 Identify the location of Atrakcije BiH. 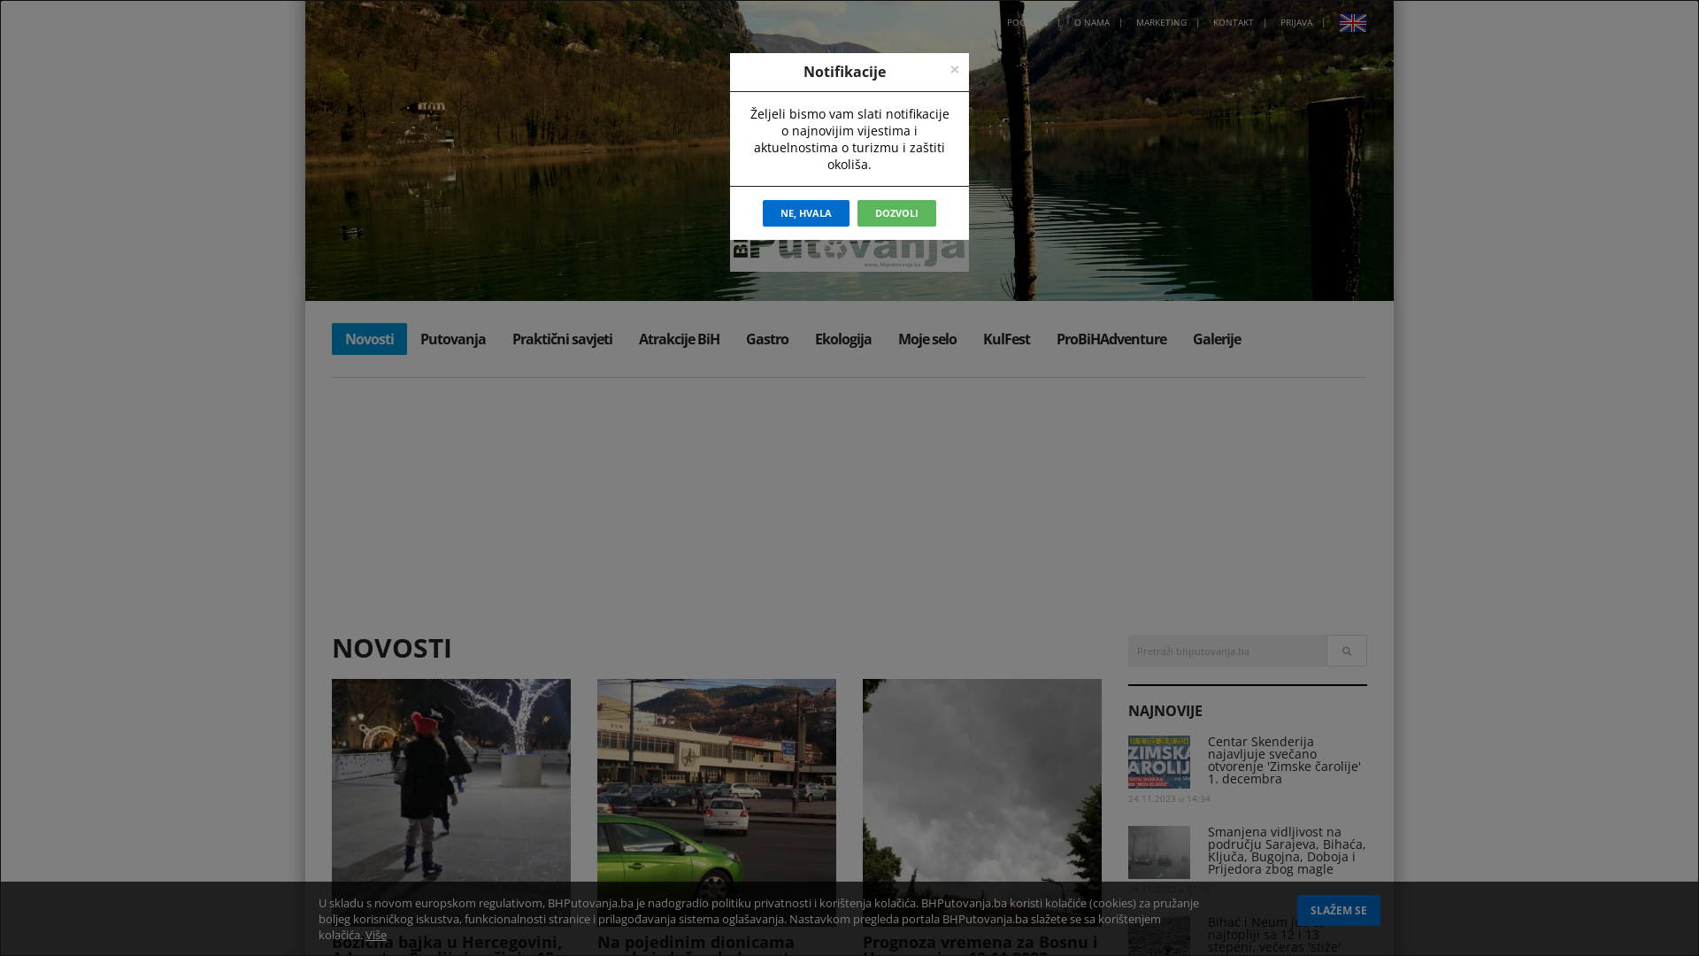
(680, 339).